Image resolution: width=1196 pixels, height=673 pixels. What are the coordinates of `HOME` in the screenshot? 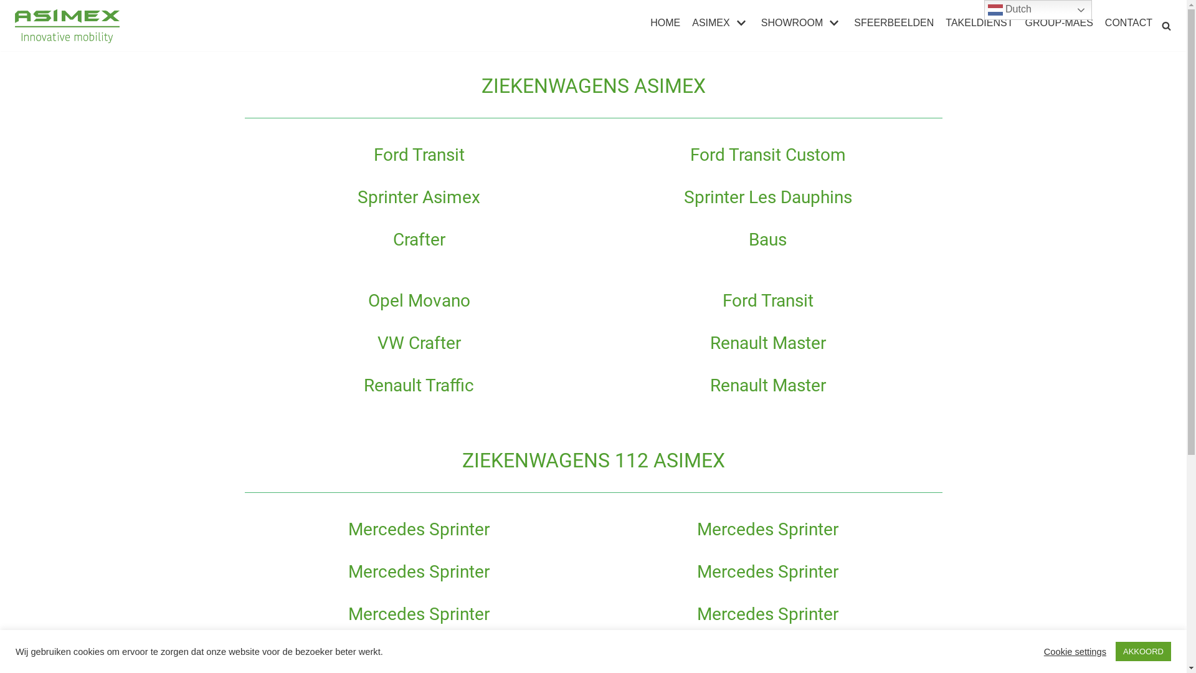 It's located at (665, 23).